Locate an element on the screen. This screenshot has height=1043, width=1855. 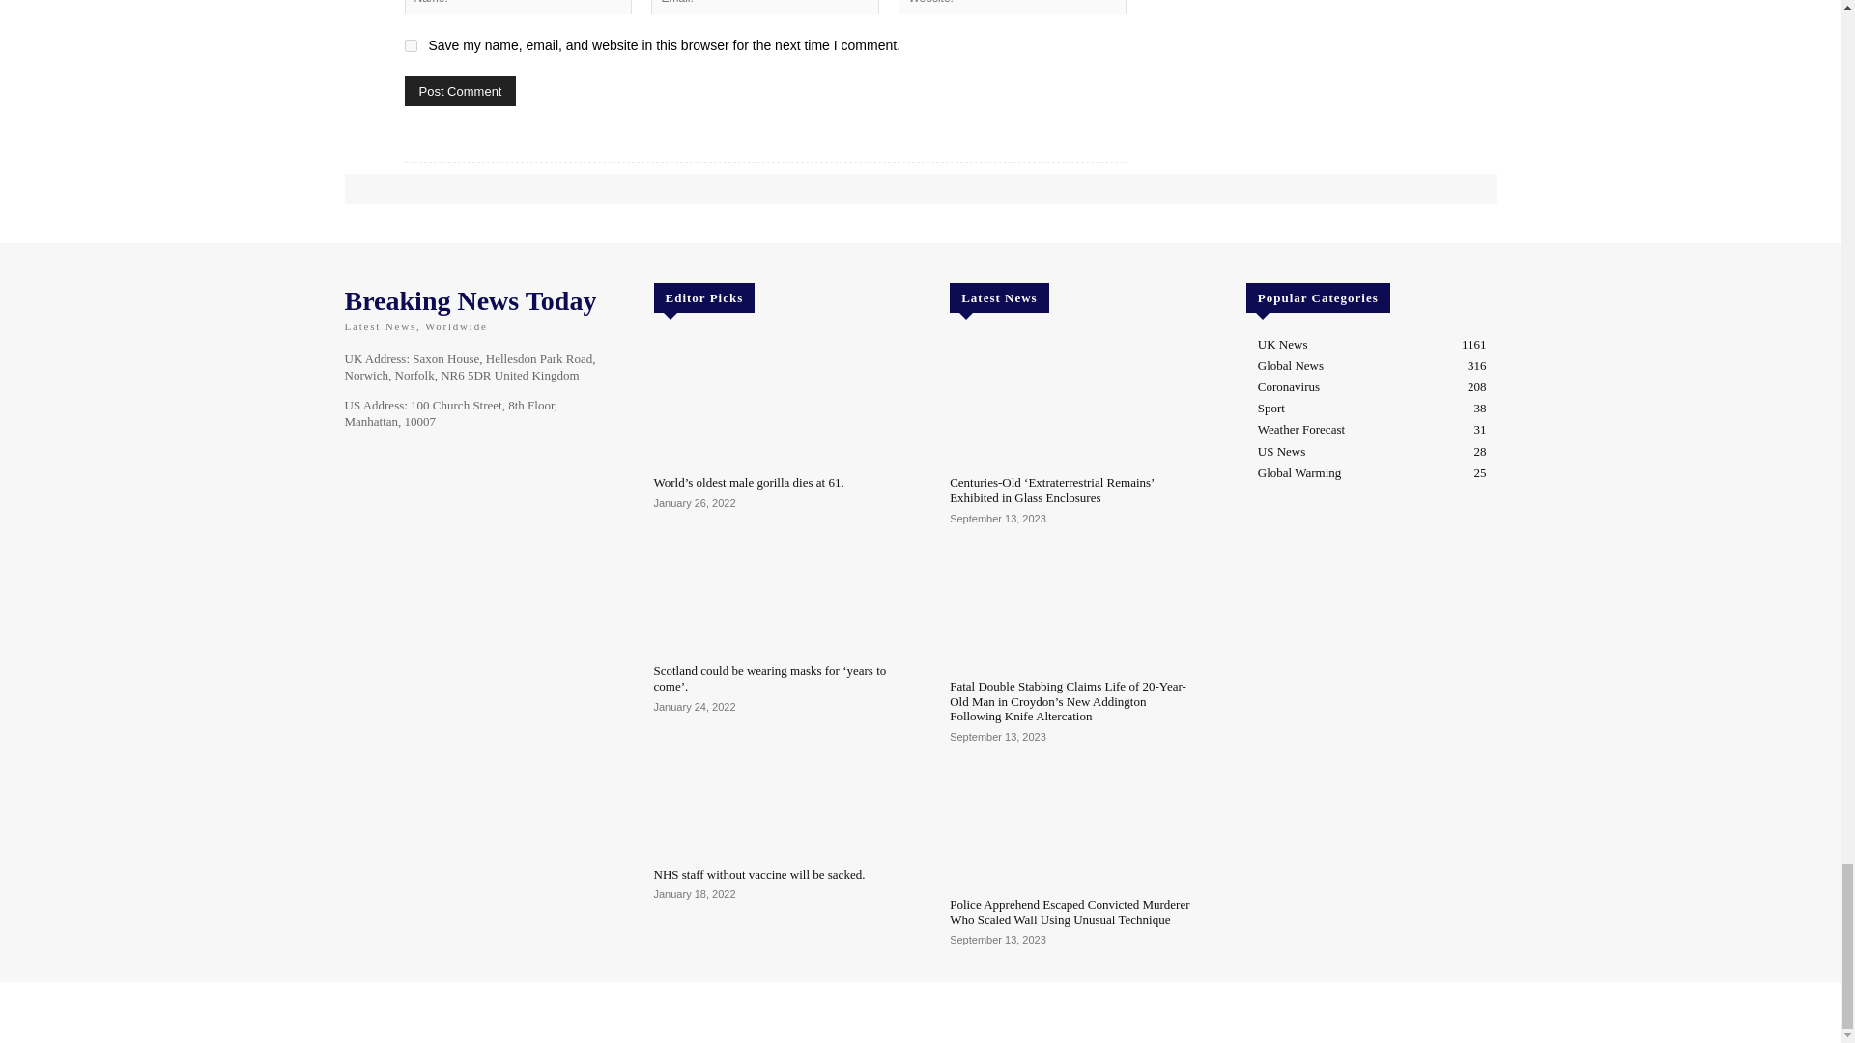
yes is located at coordinates (410, 46).